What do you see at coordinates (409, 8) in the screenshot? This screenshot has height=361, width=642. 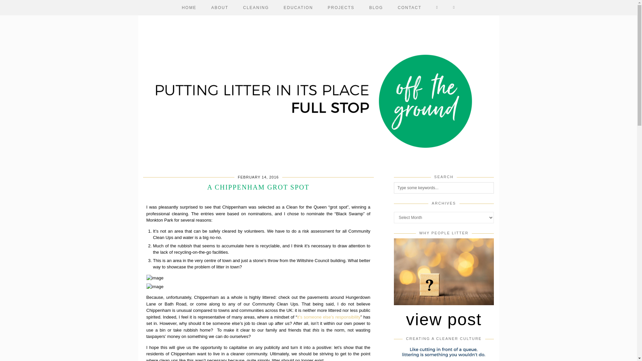 I see `CONTACT` at bounding box center [409, 8].